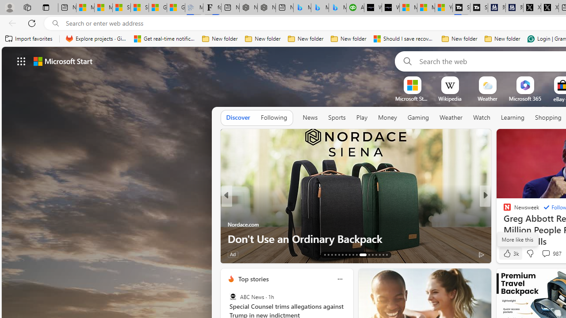 This screenshot has height=318, width=566. I want to click on AutomationID: tab-20, so click(349, 254).